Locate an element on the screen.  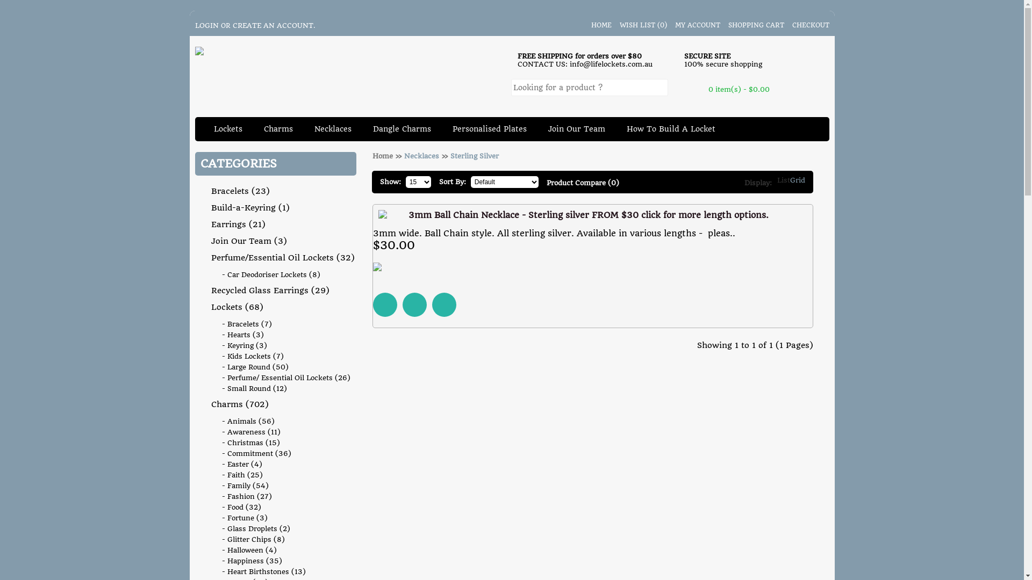
- Happiness (35) is located at coordinates (287, 561).